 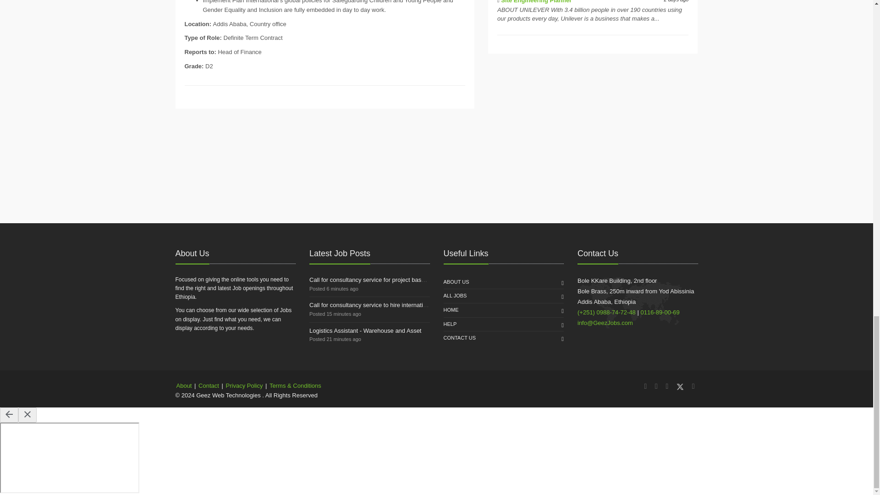 What do you see at coordinates (536, 2) in the screenshot?
I see `Site Engineering Planner` at bounding box center [536, 2].